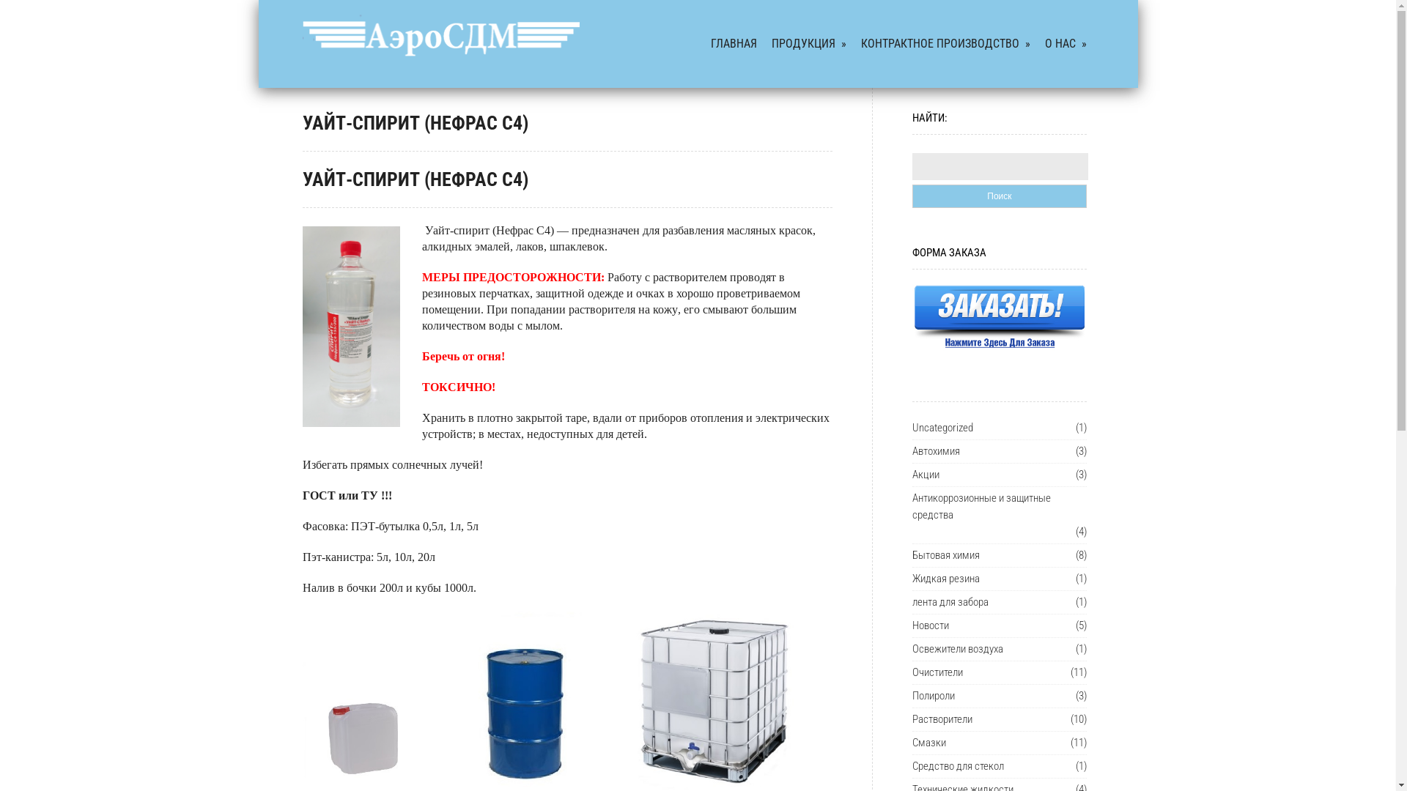 This screenshot has height=791, width=1407. What do you see at coordinates (942, 428) in the screenshot?
I see `Uncategorized` at bounding box center [942, 428].